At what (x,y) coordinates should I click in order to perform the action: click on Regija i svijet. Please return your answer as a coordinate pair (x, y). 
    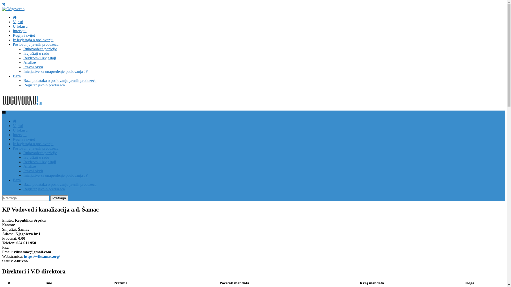
    Looking at the image, I should click on (24, 139).